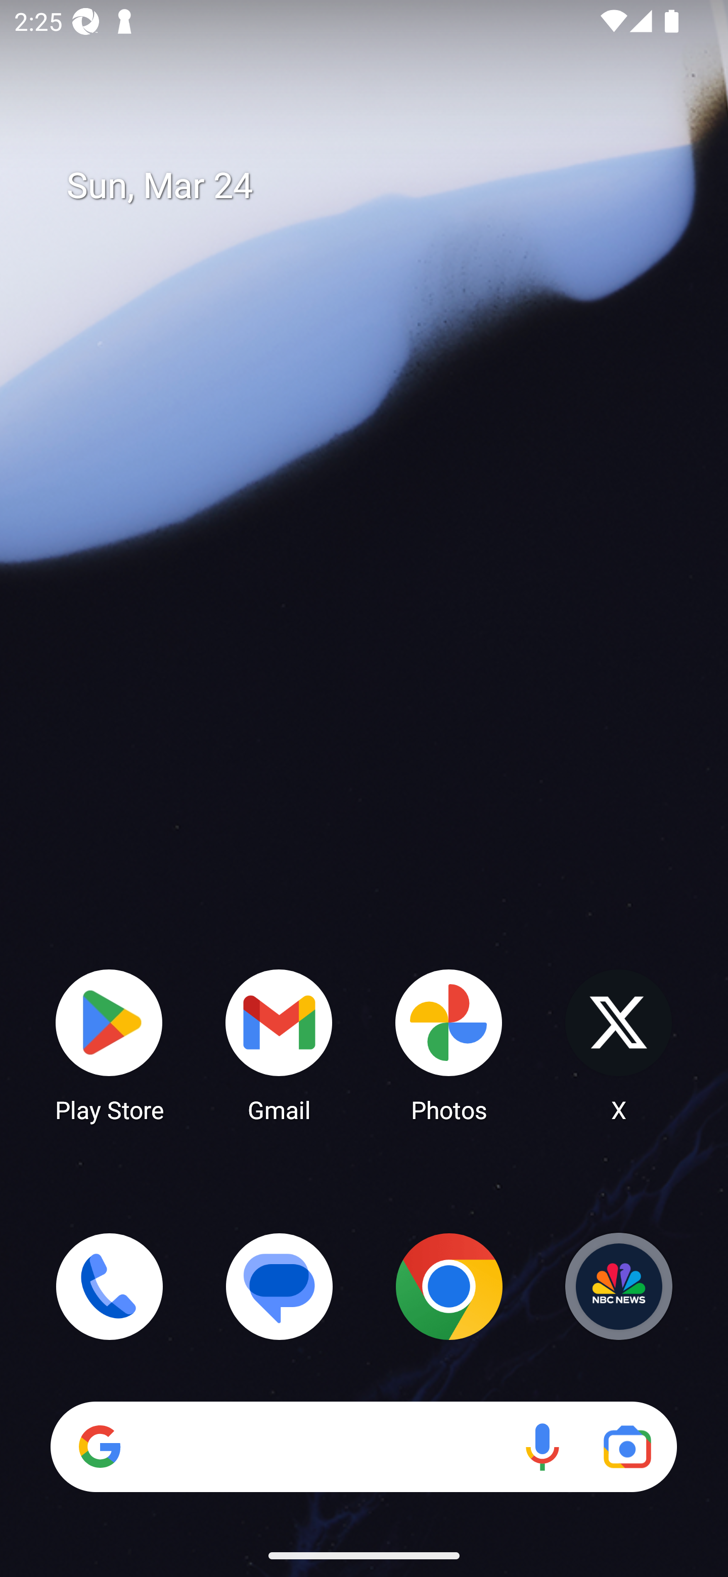 The image size is (728, 1577). Describe the element at coordinates (619, 1044) in the screenshot. I see `X` at that location.